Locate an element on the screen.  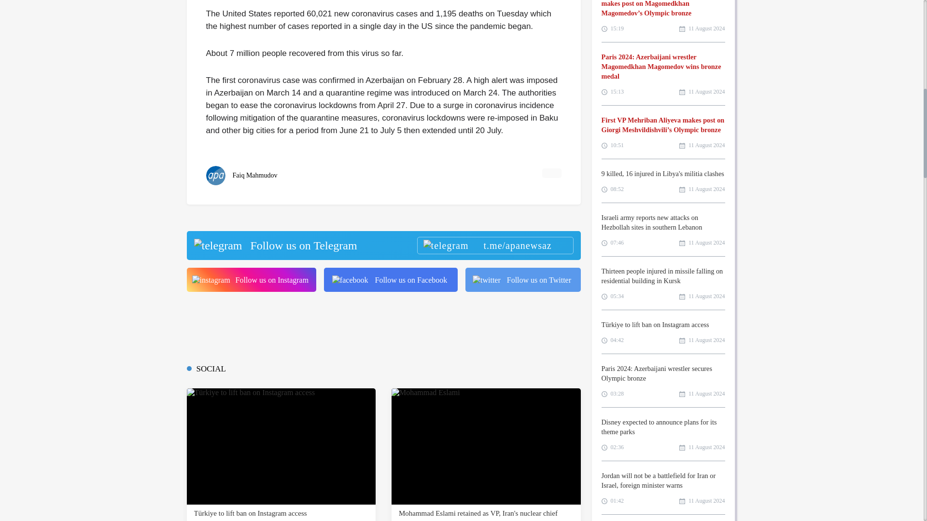
Follow us on Facebook is located at coordinates (391, 280).